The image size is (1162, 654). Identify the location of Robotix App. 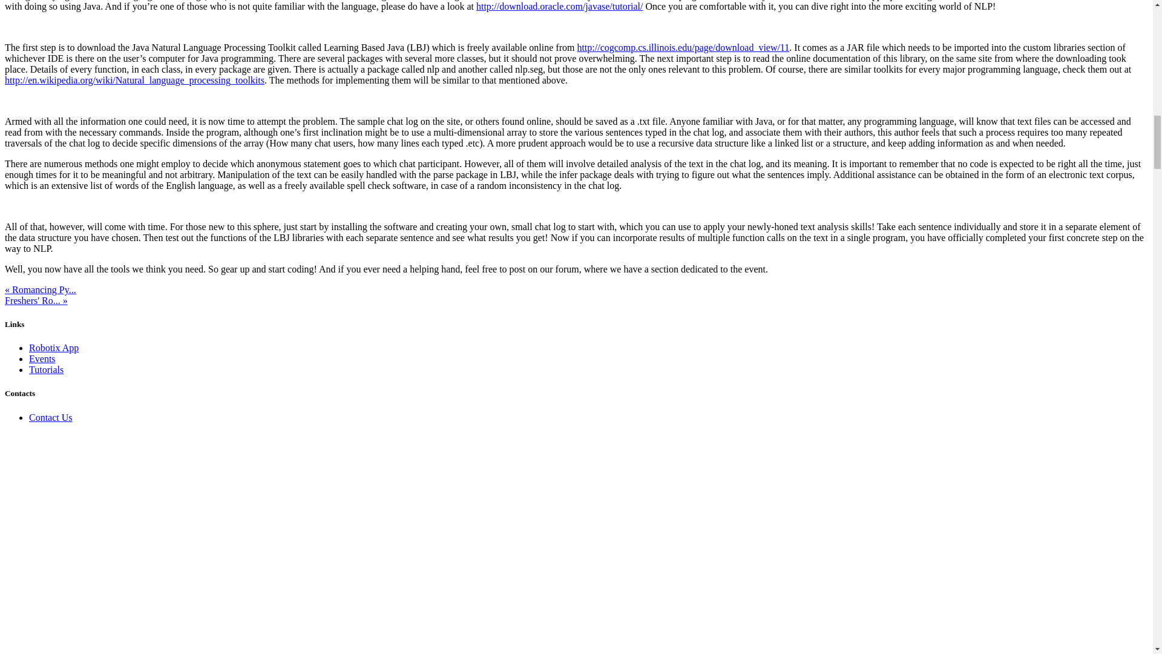
(54, 348).